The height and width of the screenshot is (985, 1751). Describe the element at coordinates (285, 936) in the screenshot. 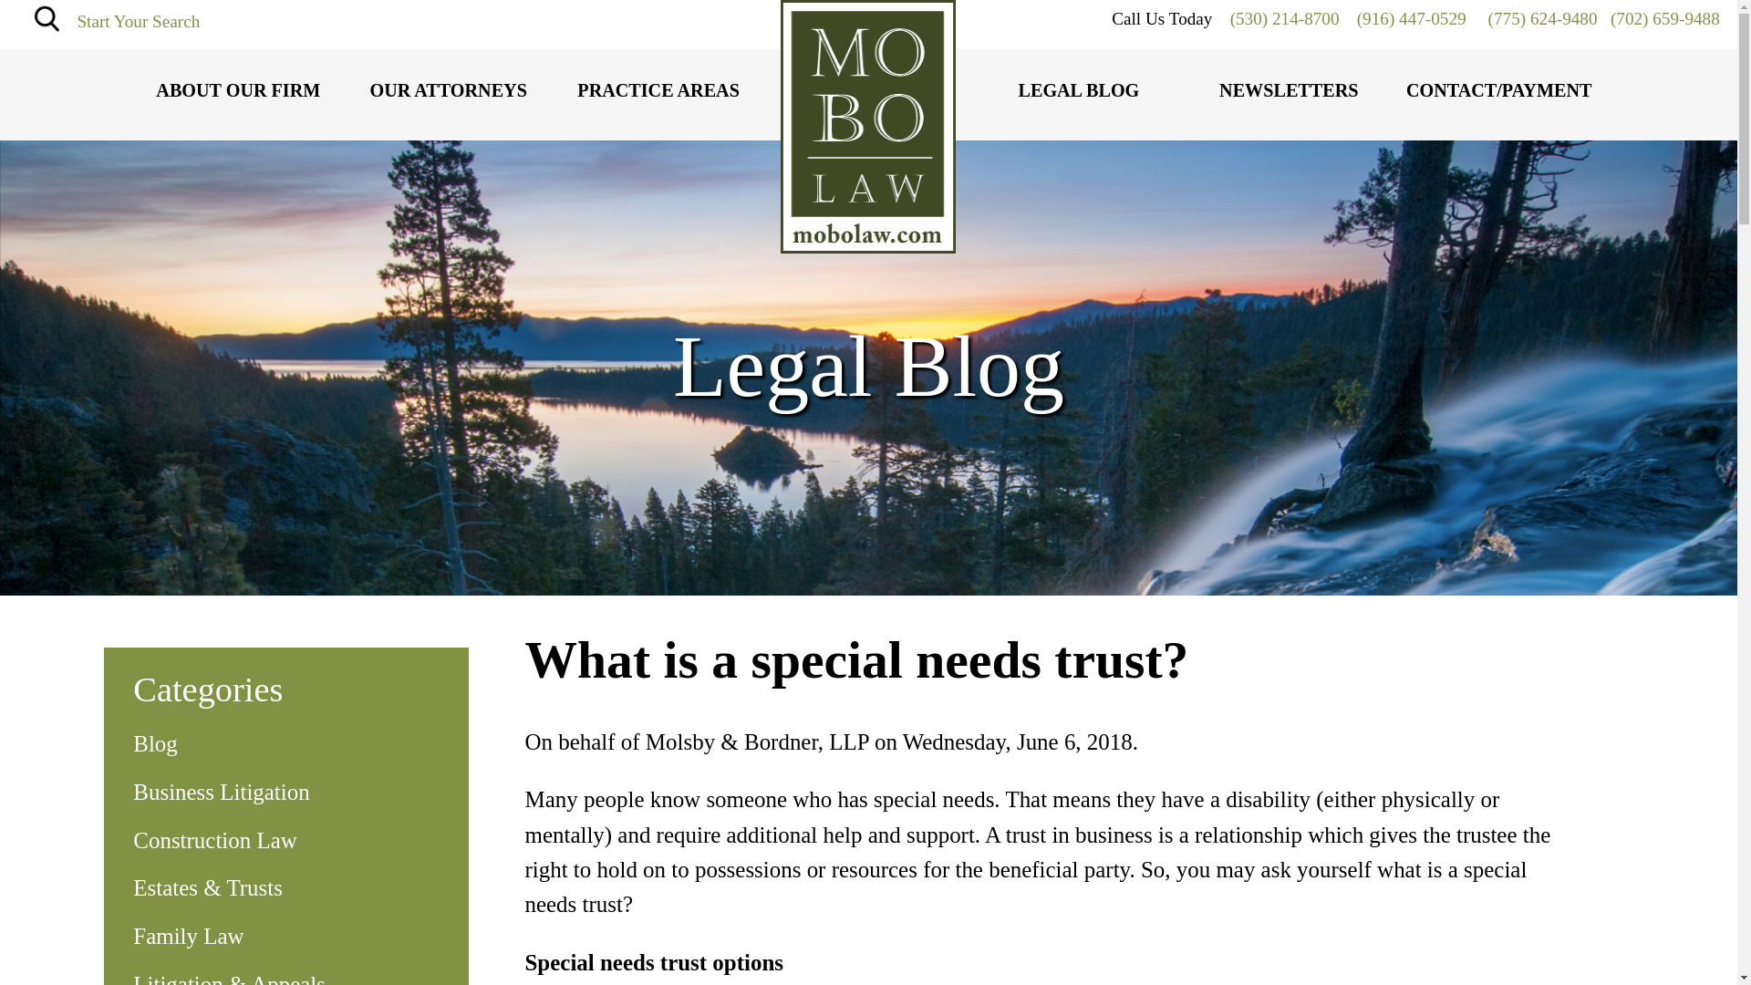

I see `Family Law` at that location.